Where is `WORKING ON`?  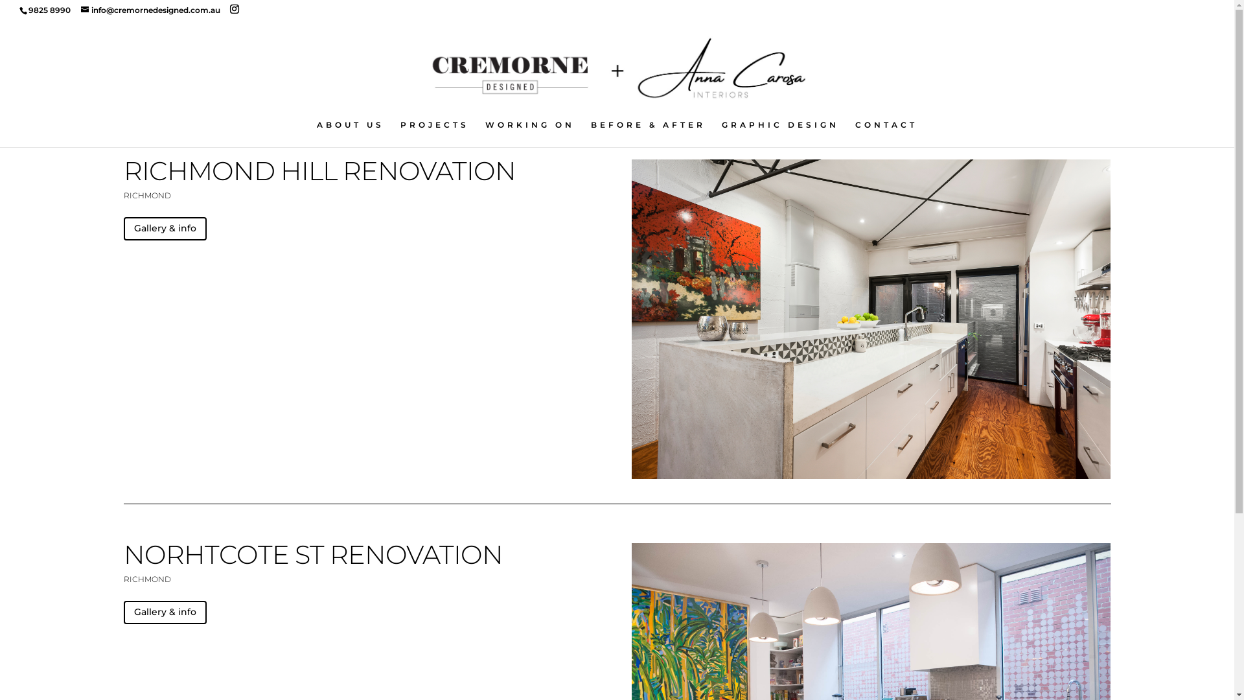 WORKING ON is located at coordinates (530, 134).